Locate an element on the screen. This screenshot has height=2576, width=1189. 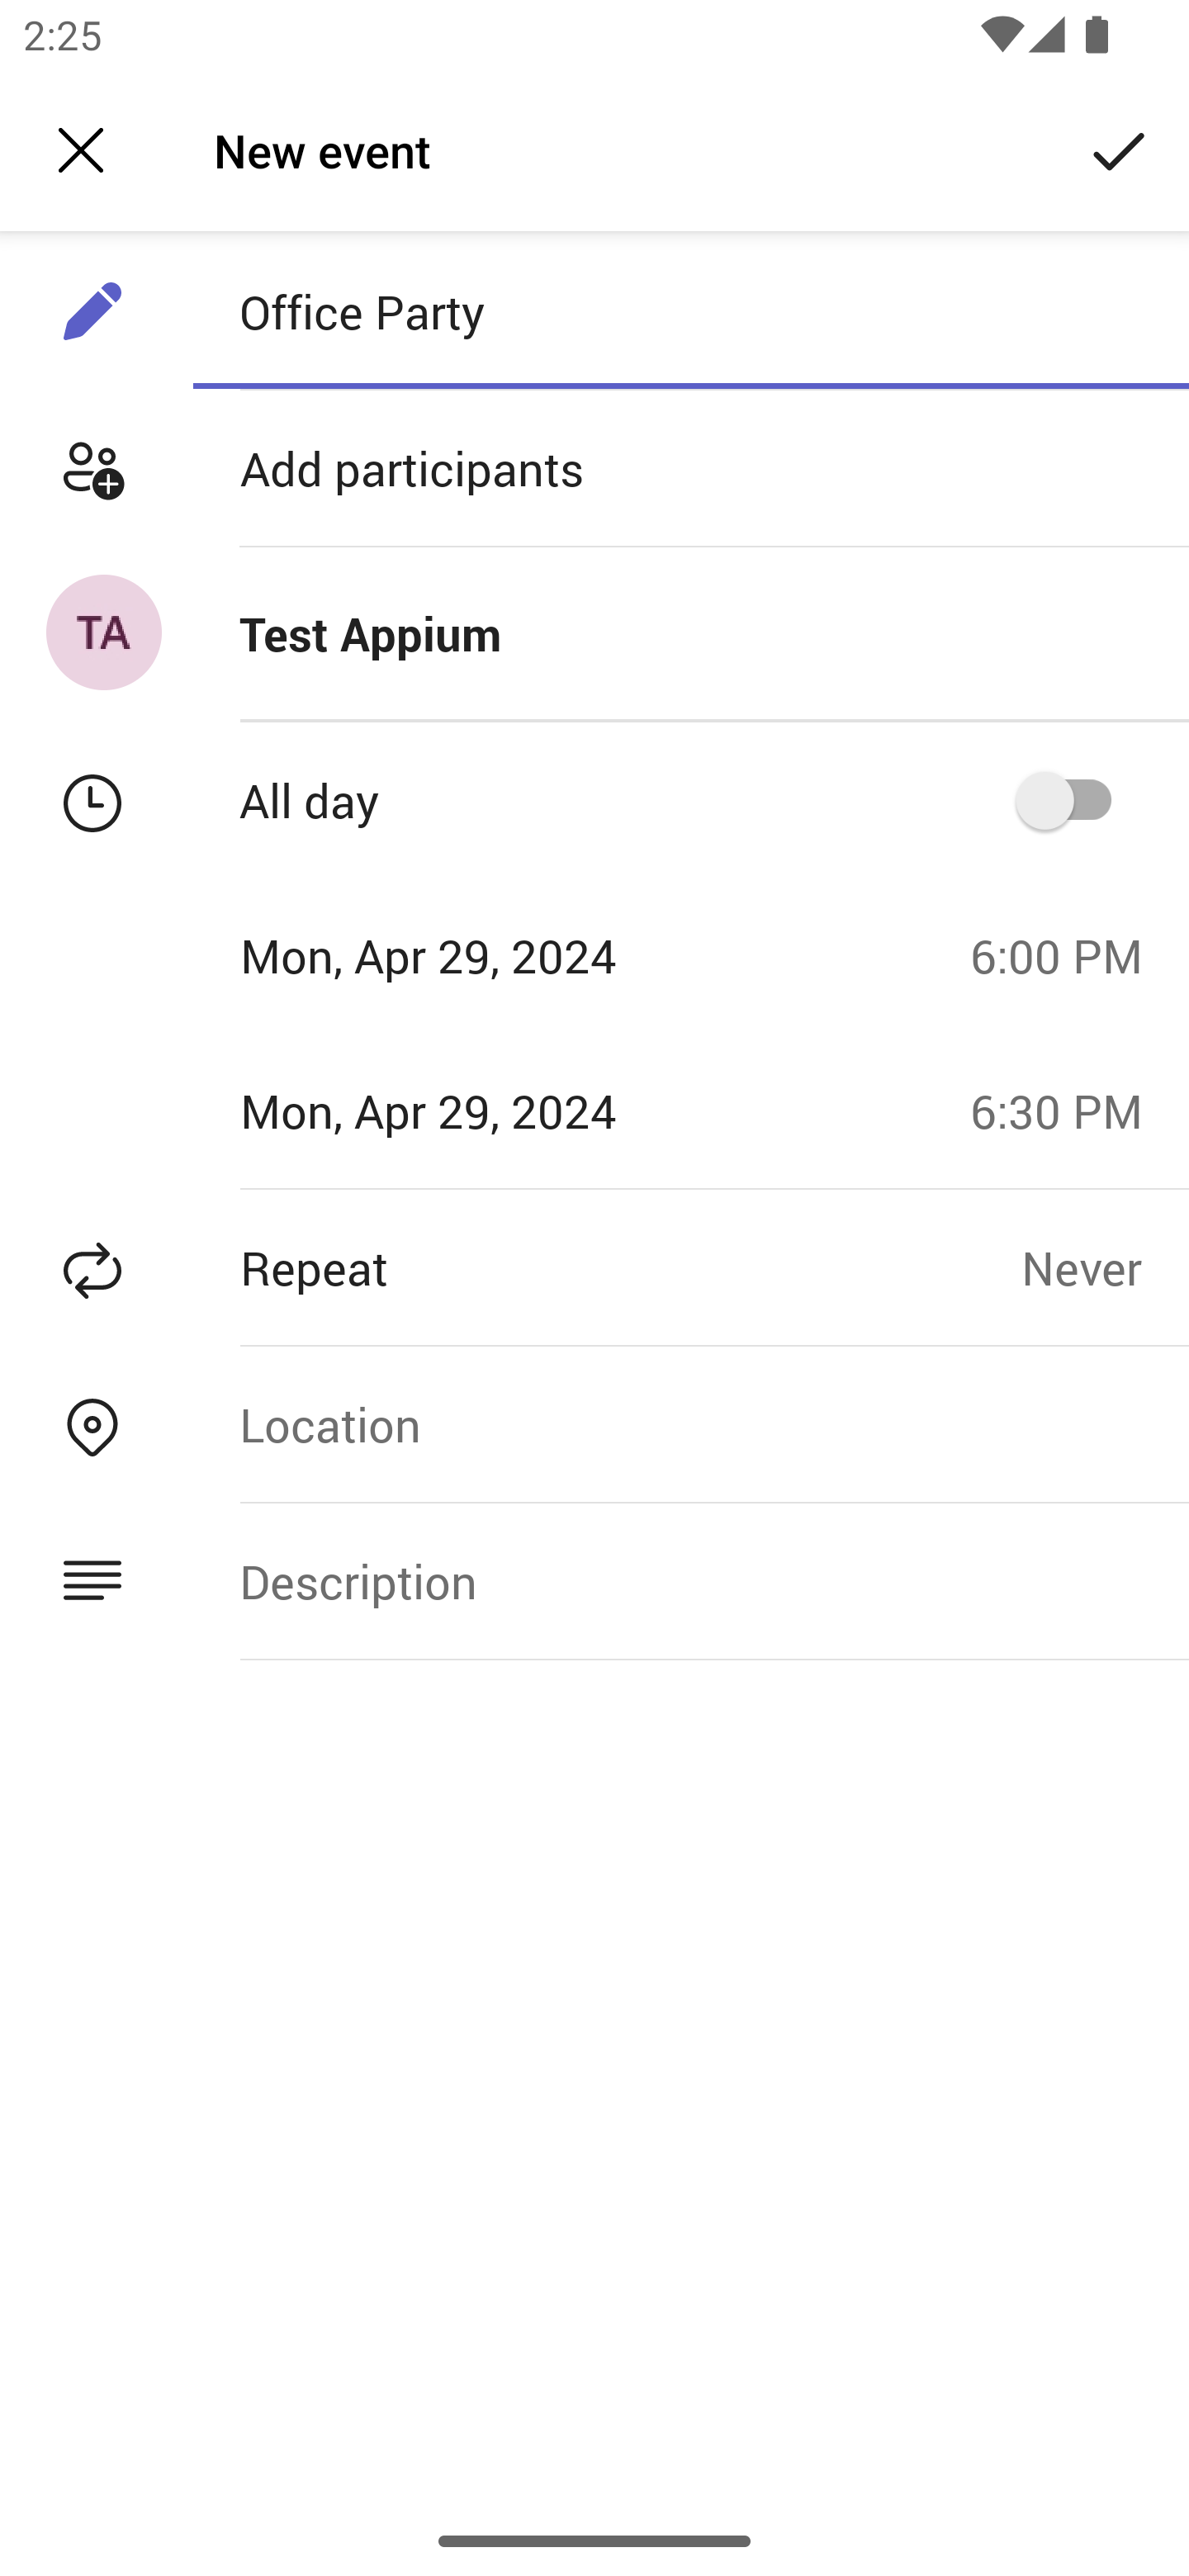
6:00 PM Start time 6:00 PM is located at coordinates (1068, 955).